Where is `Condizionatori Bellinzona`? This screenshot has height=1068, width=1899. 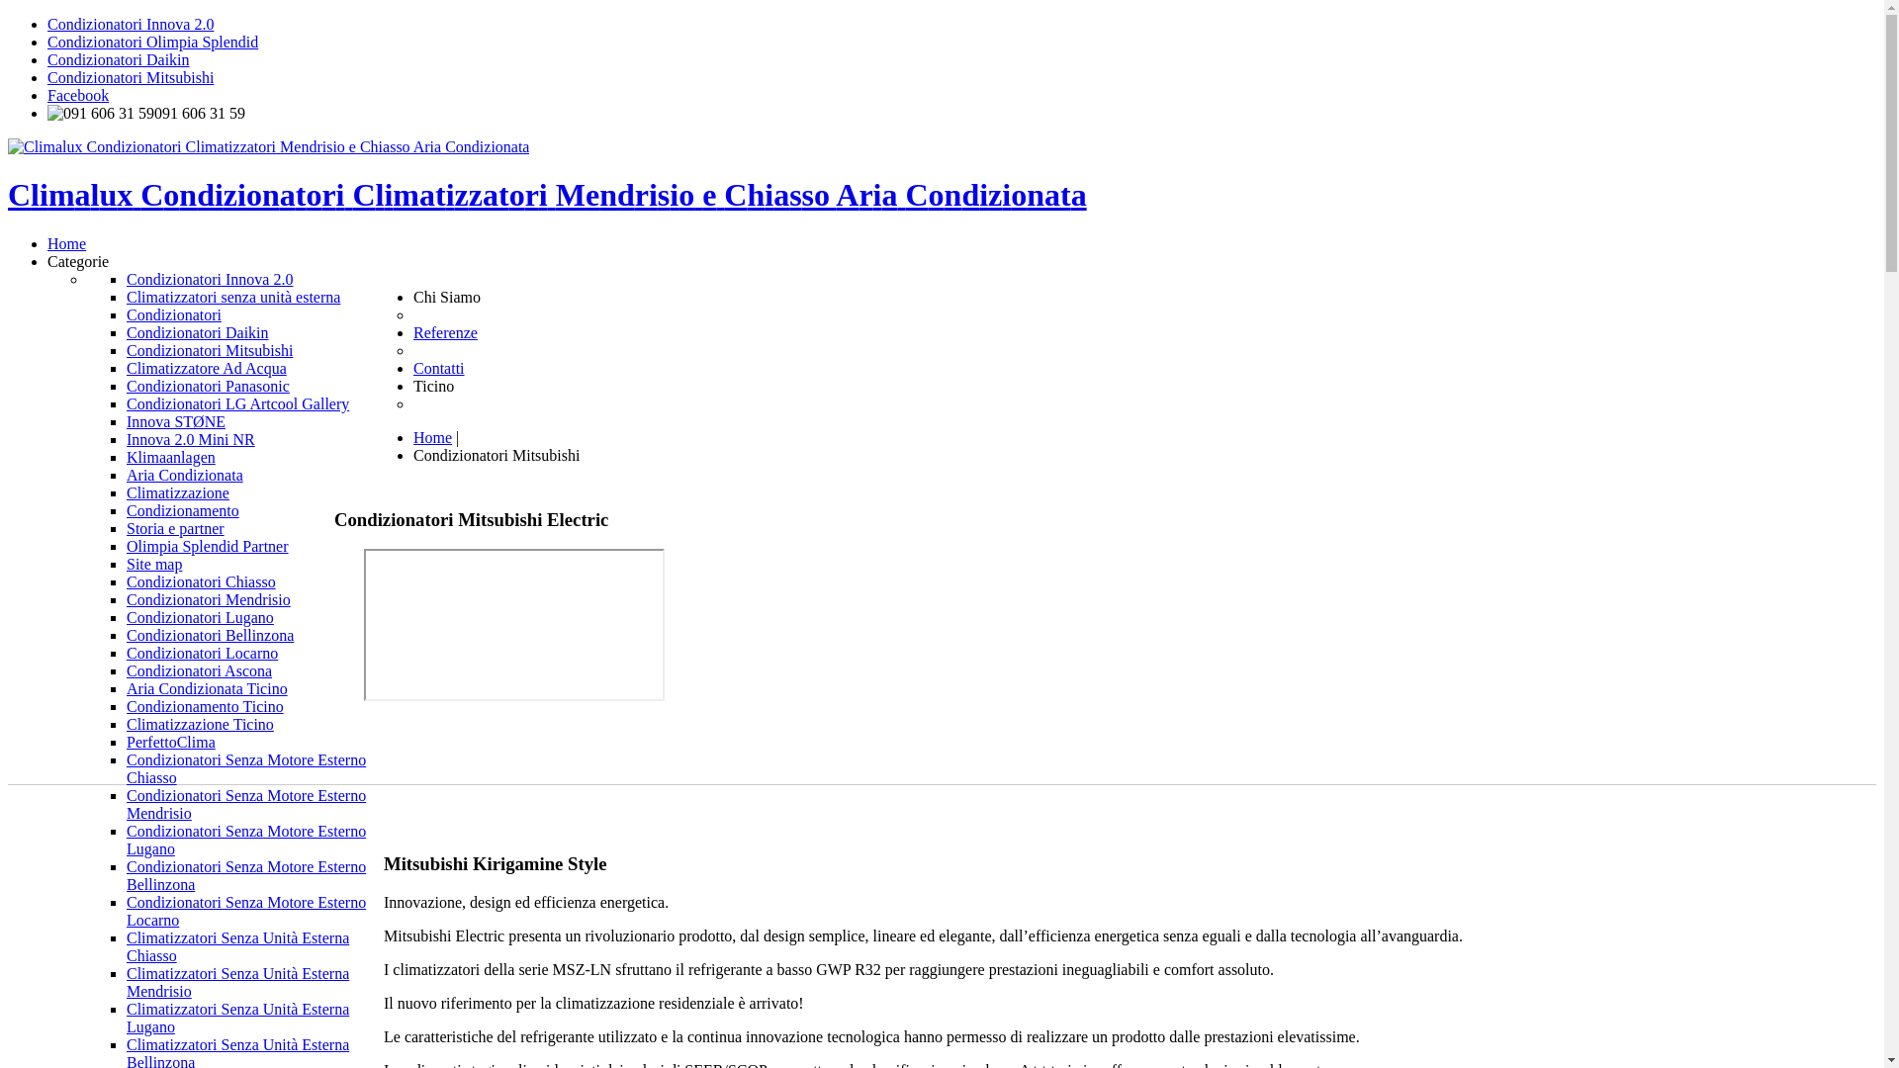
Condizionatori Bellinzona is located at coordinates (210, 635).